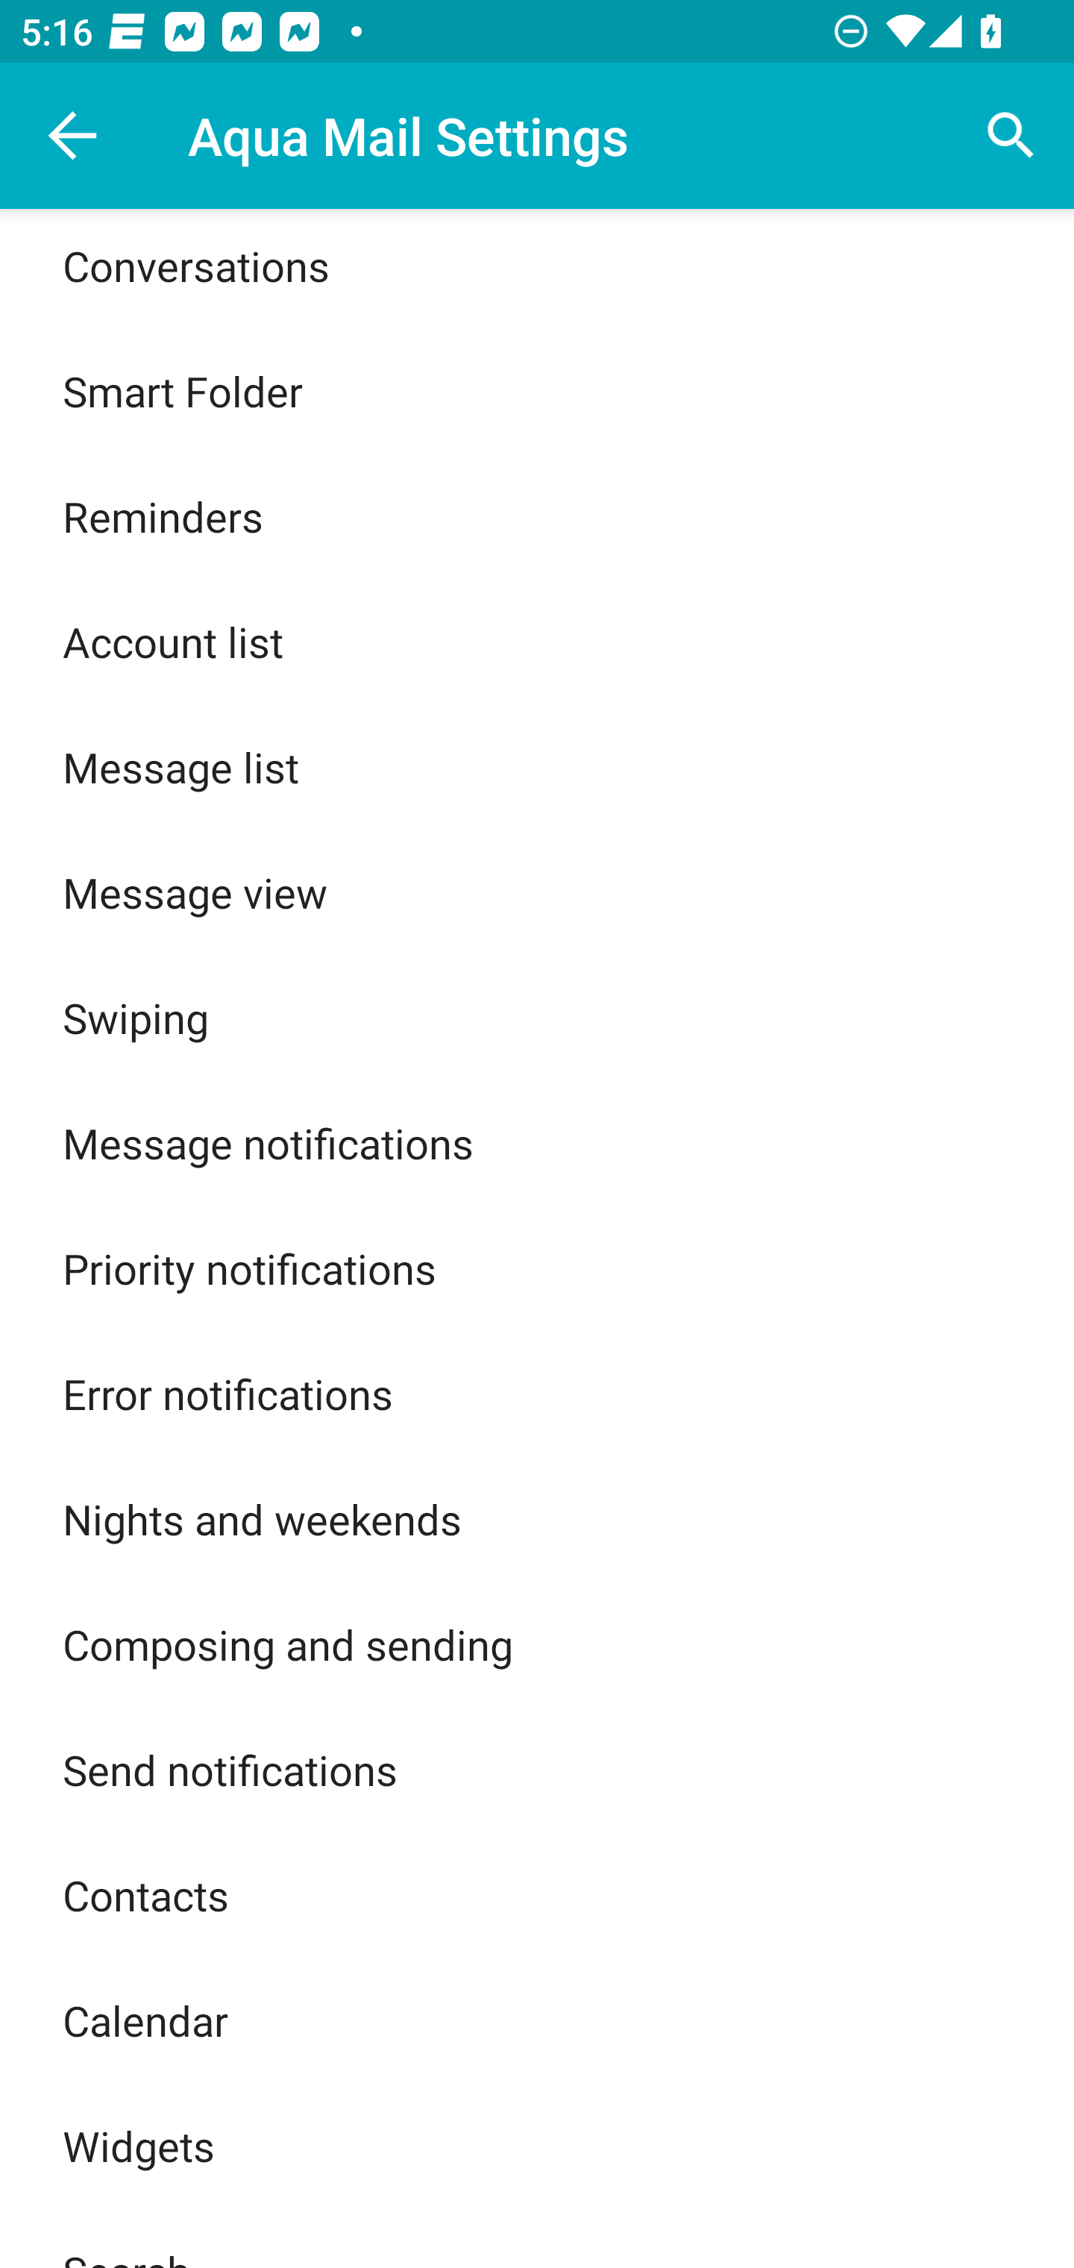 The width and height of the screenshot is (1074, 2268). Describe the element at coordinates (1011, 136) in the screenshot. I see `Search` at that location.